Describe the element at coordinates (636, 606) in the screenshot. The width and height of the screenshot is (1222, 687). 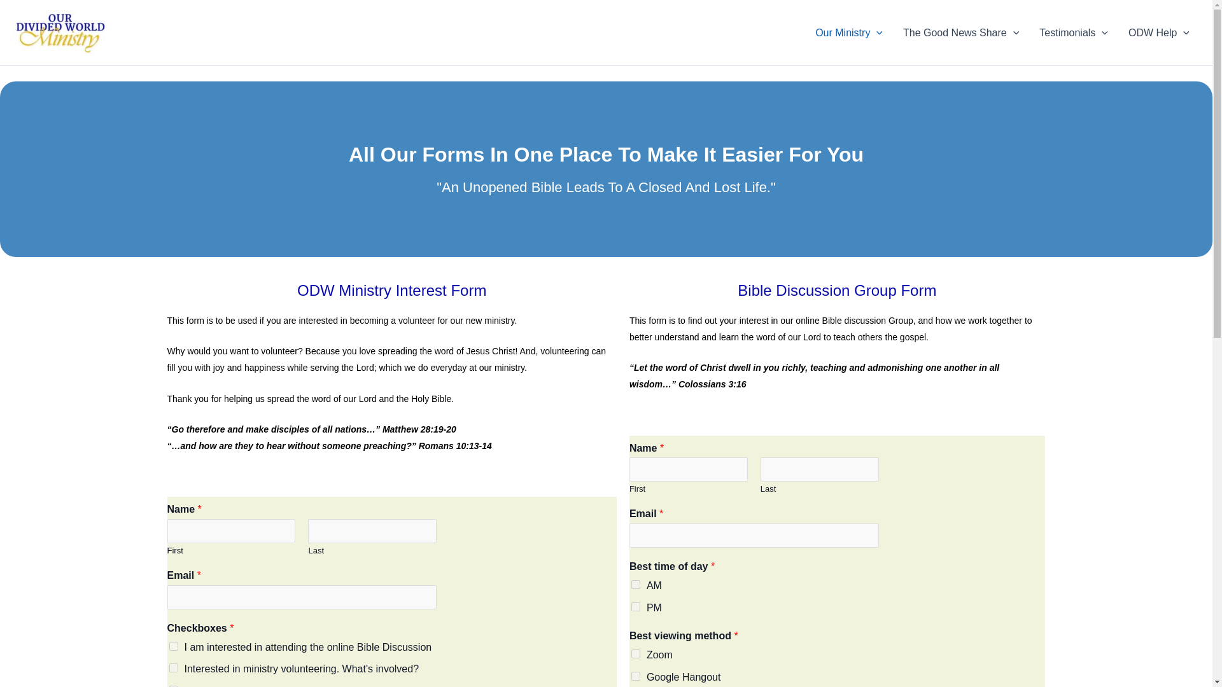
I see `PM` at that location.